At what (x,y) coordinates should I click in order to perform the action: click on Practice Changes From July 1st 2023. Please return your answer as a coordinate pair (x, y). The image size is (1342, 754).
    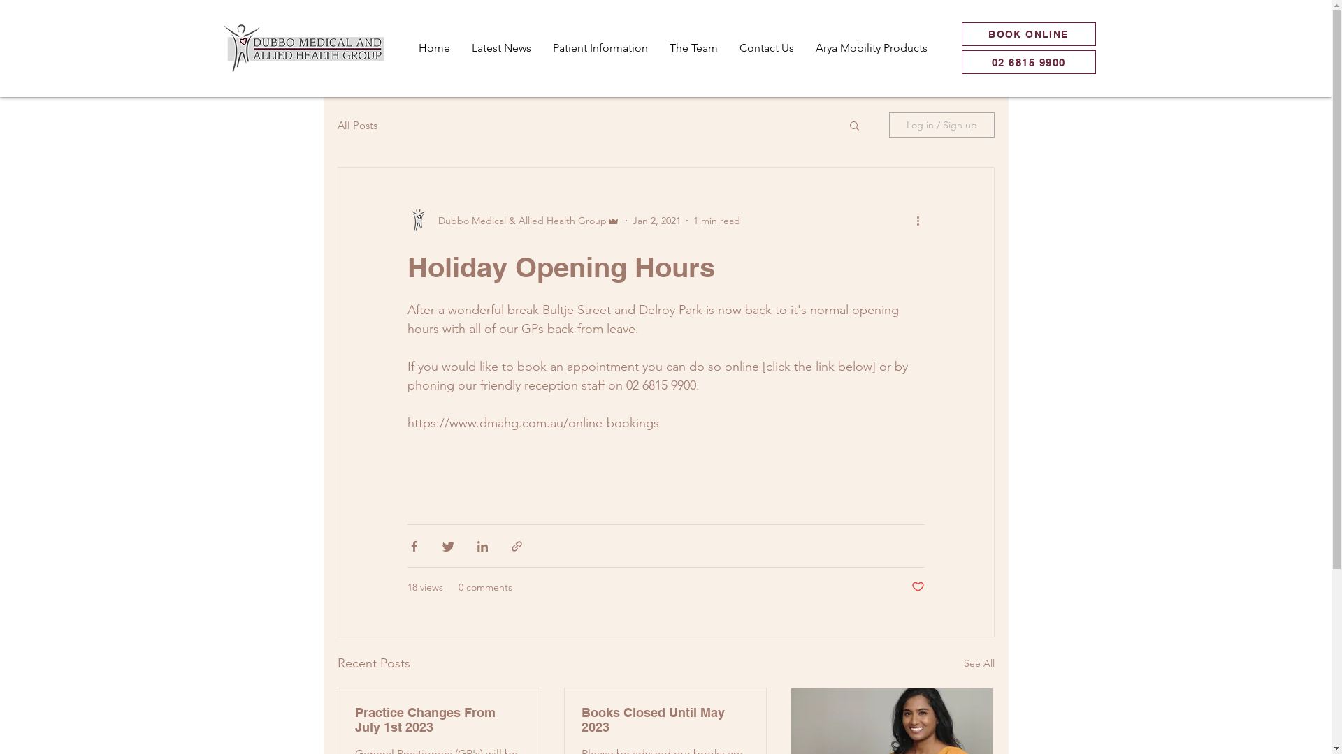
    Looking at the image, I should click on (439, 720).